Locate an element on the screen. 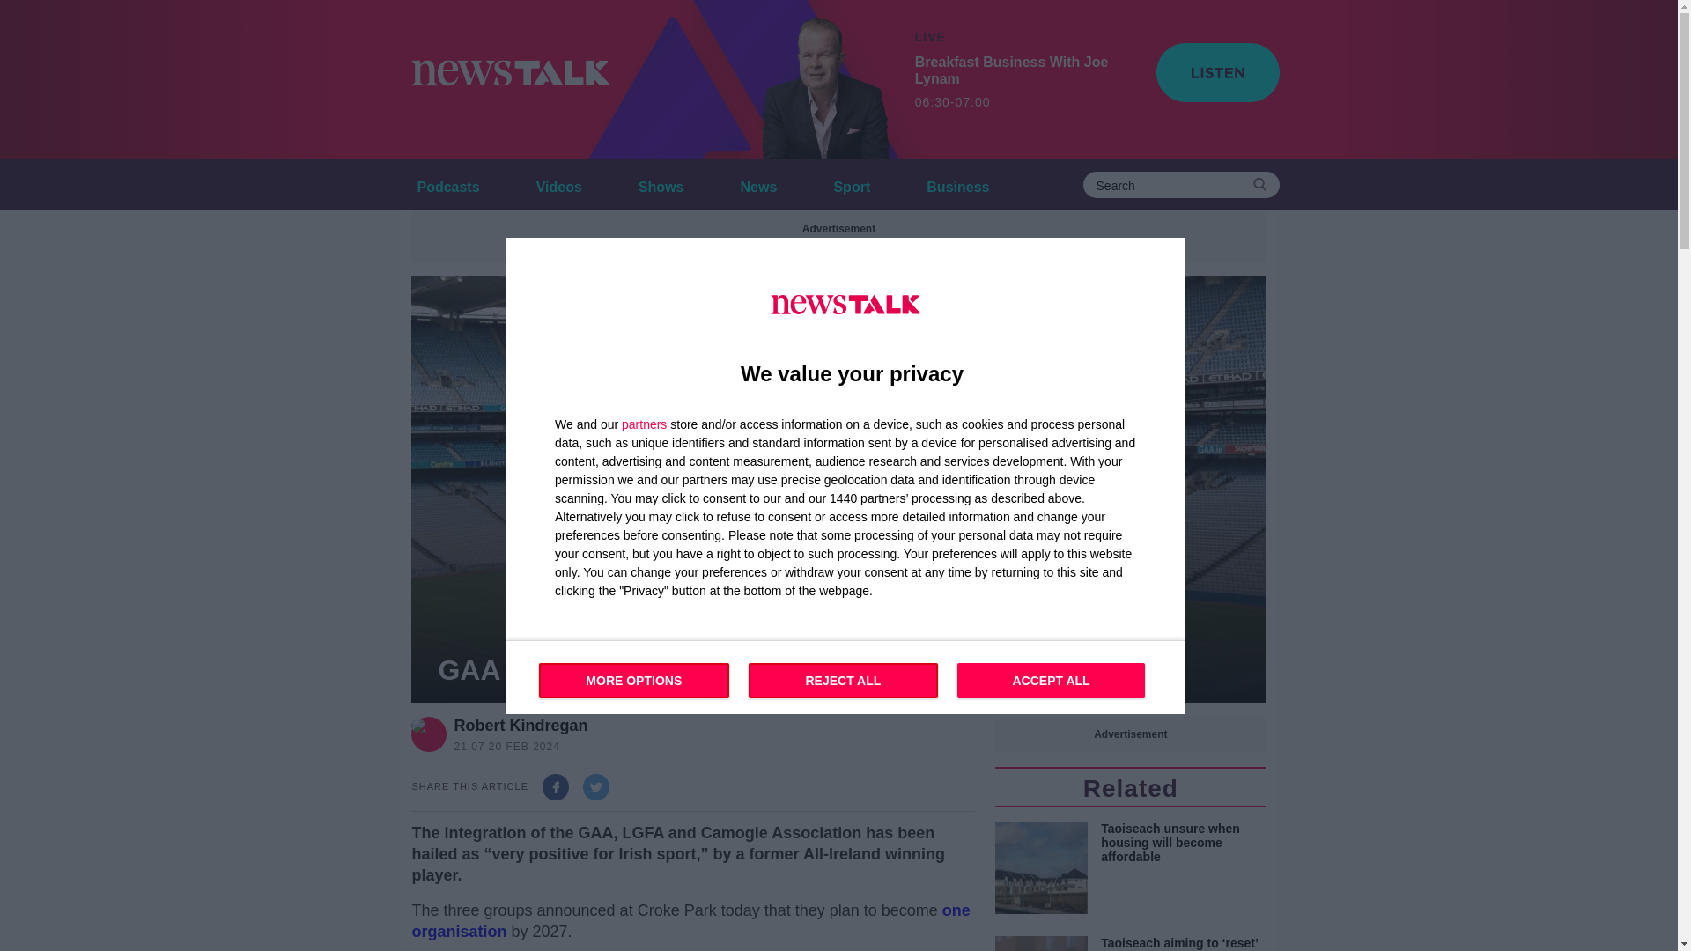  Videos is located at coordinates (520, 726).